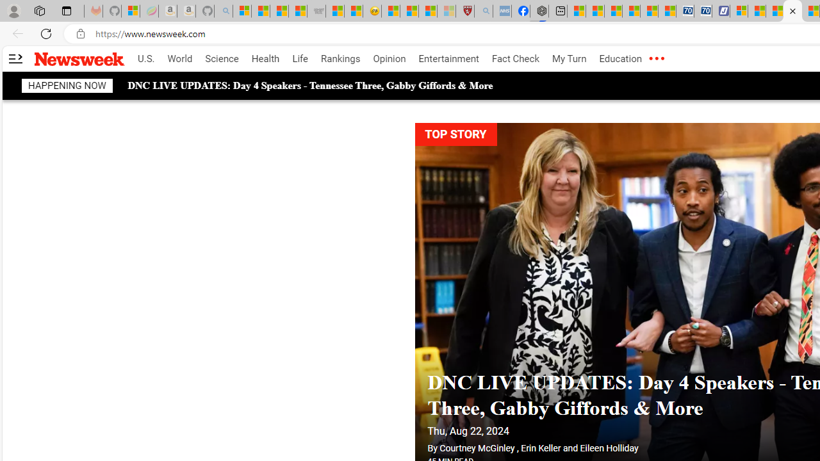  I want to click on Robert H. Shmerling, MD - Harvard Health, so click(464, 12).